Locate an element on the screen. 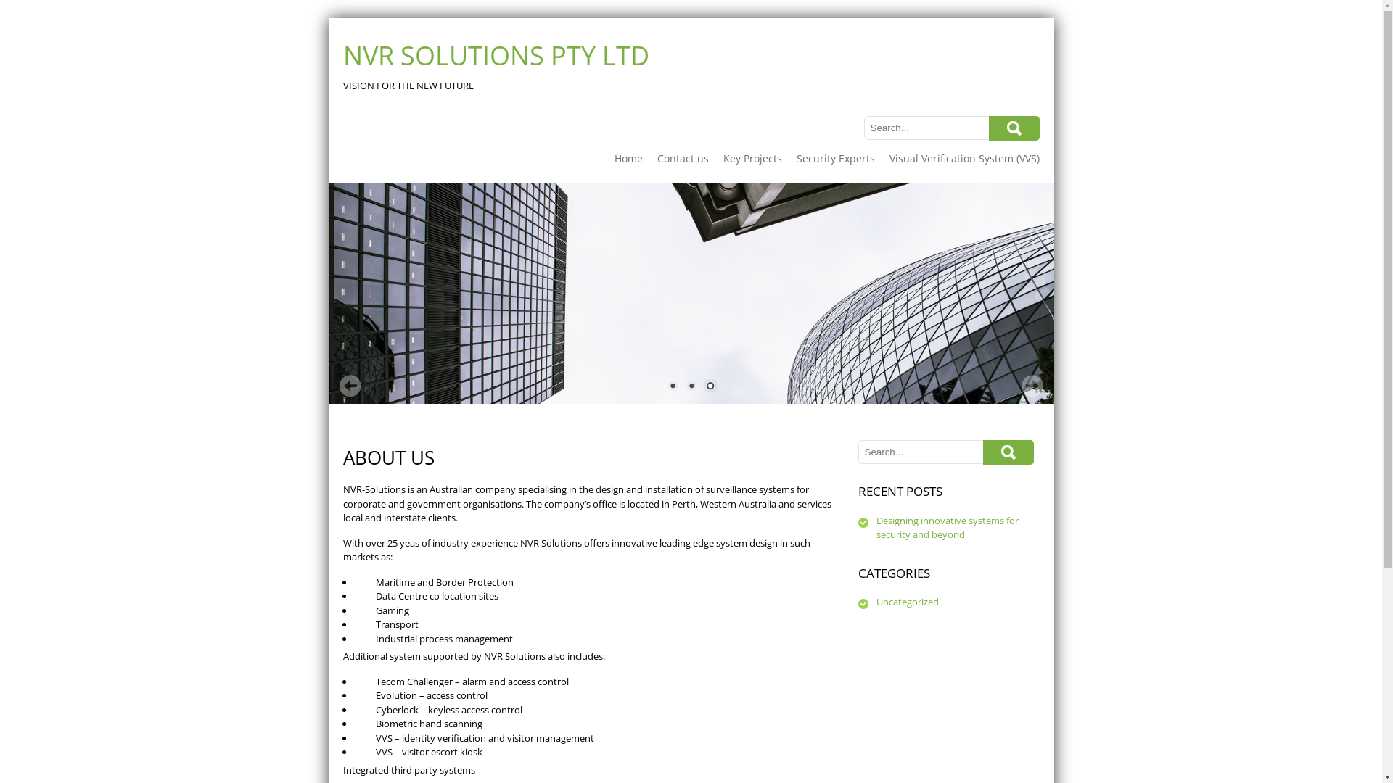  Designing innovative systems for security and beyond is located at coordinates (948, 527).